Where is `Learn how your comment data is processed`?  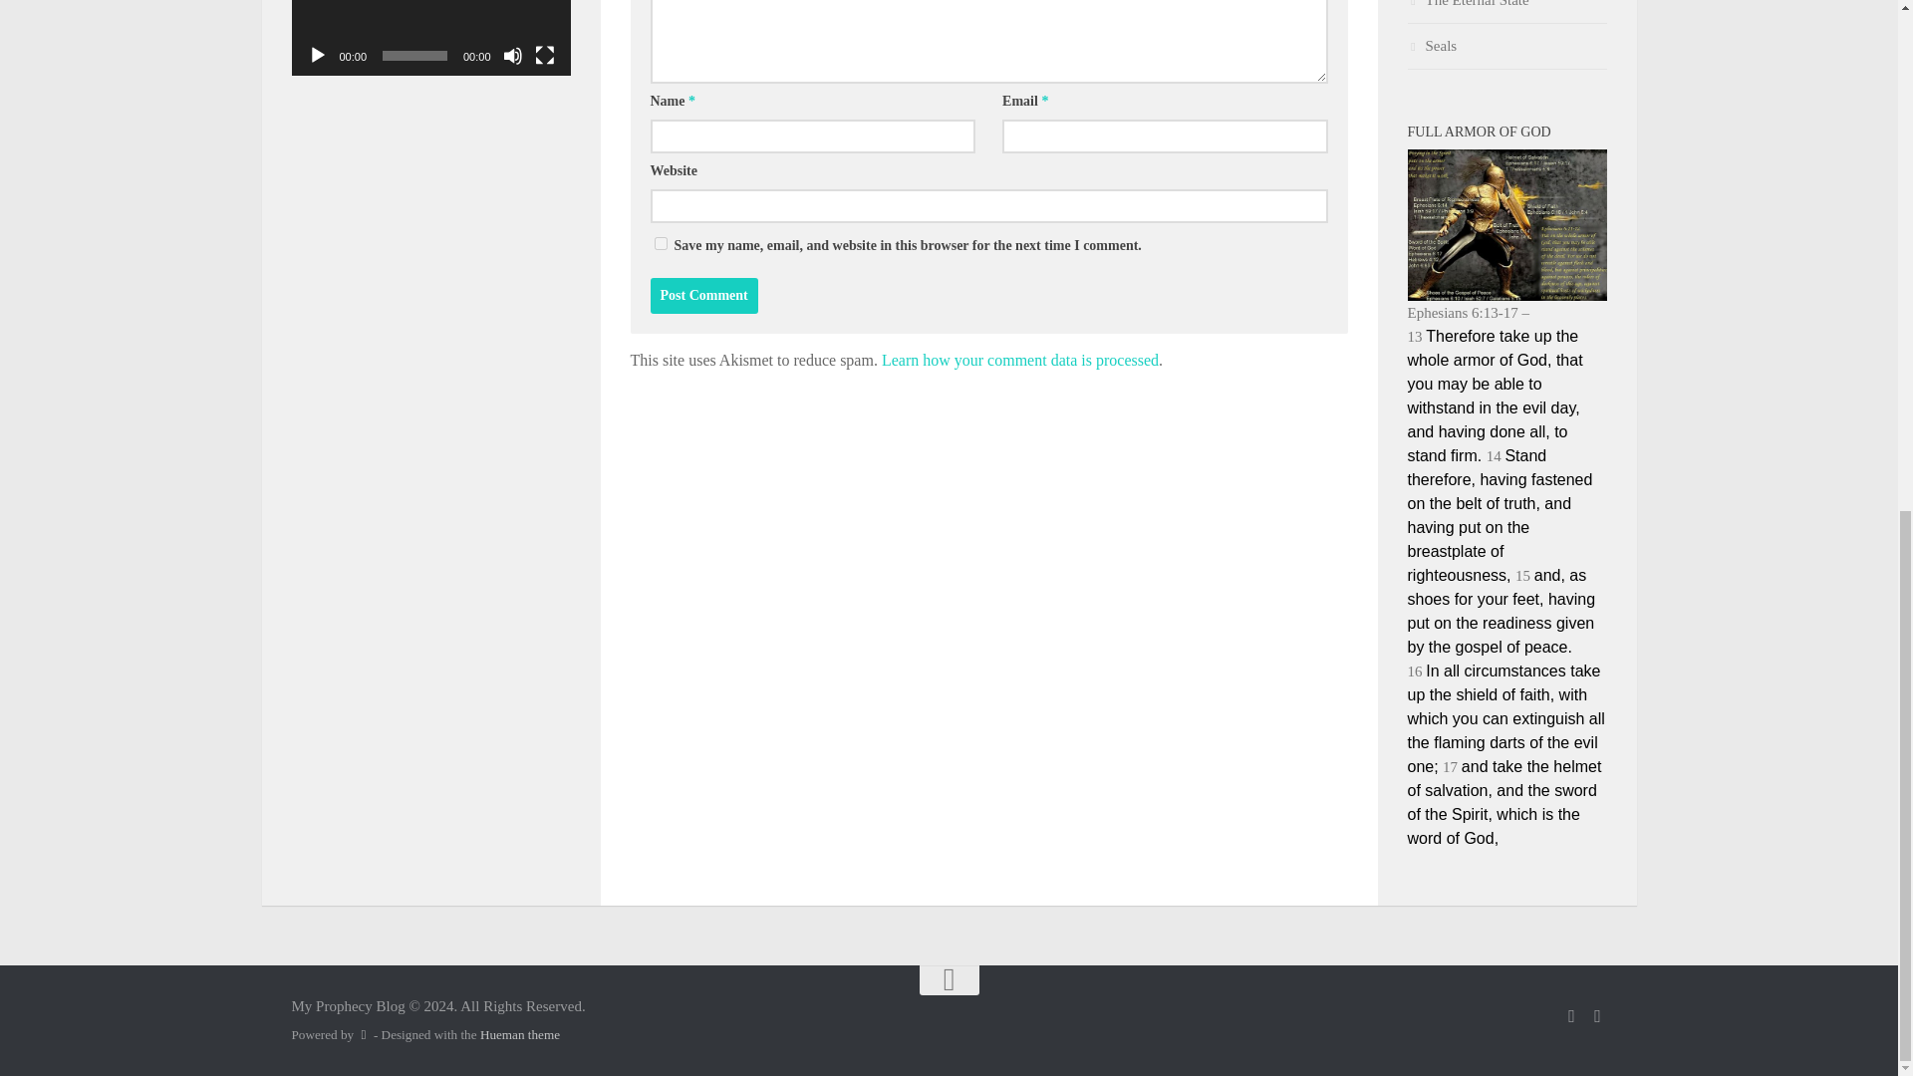 Learn how your comment data is processed is located at coordinates (1020, 361).